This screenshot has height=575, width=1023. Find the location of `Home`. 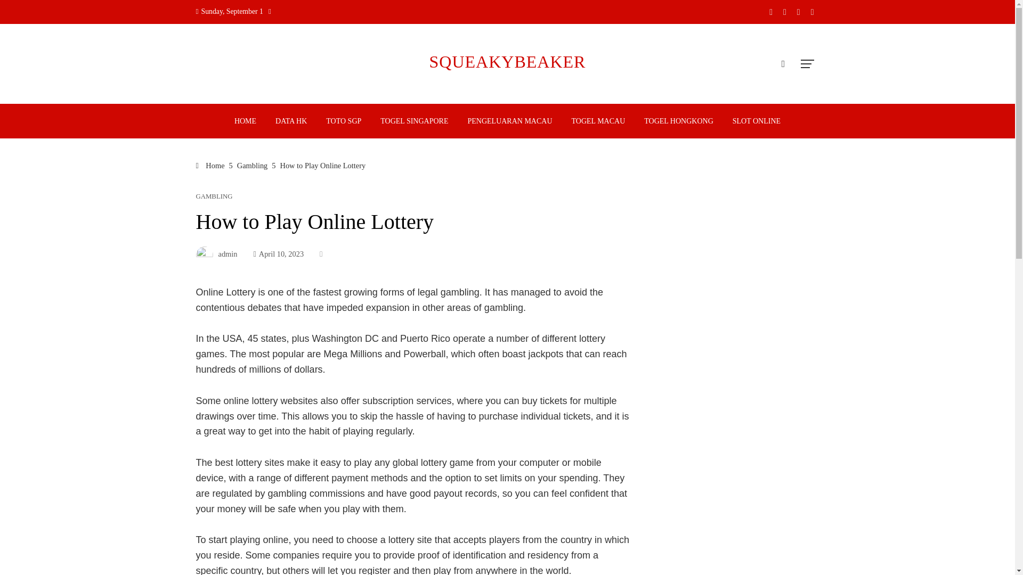

Home is located at coordinates (210, 165).